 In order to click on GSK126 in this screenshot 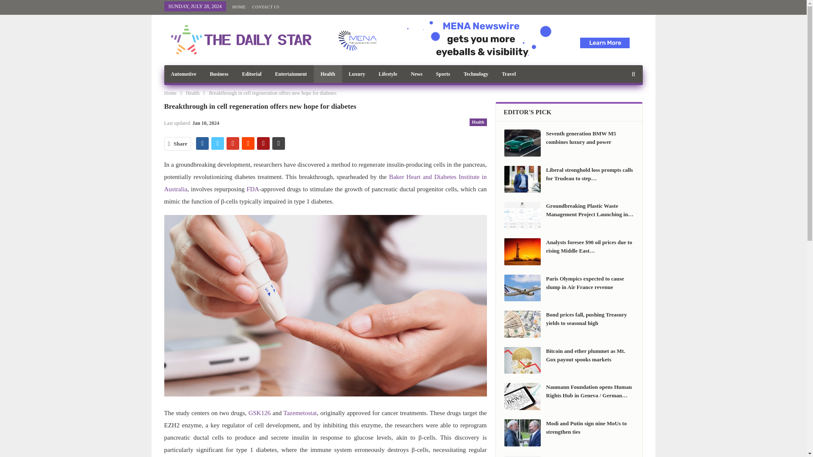, I will do `click(260, 413)`.